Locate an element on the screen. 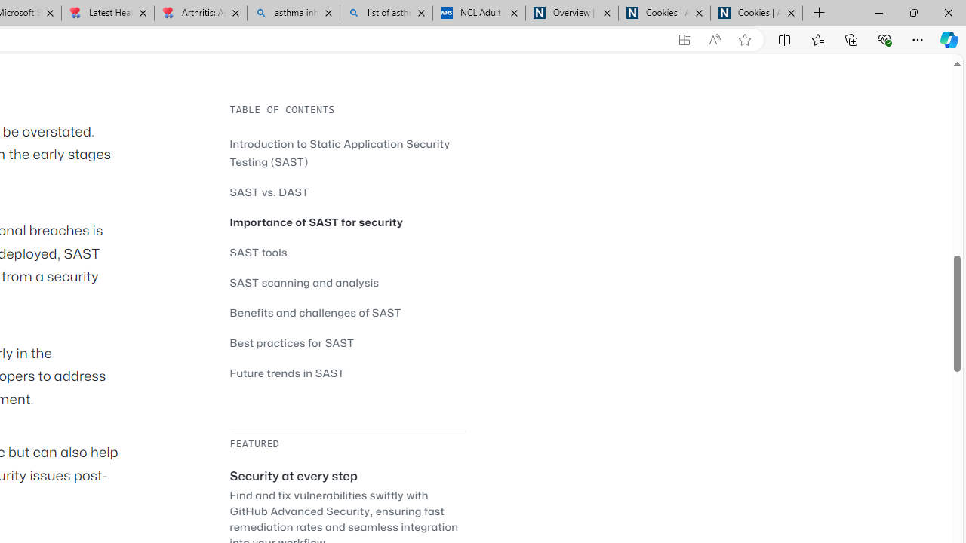 This screenshot has height=543, width=966. SAST vs. DAST is located at coordinates (347, 192).